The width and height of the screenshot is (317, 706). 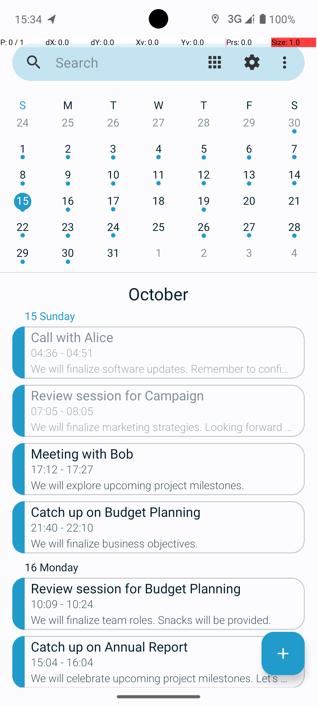 I want to click on We will celebrate upcoming project milestones. Let's be punctual., so click(x=168, y=680).